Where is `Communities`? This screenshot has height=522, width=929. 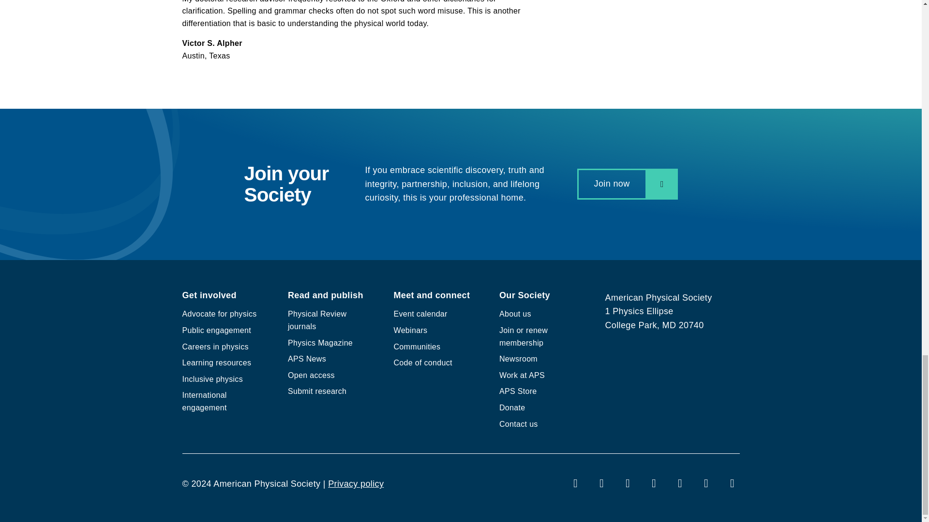
Communities is located at coordinates (417, 346).